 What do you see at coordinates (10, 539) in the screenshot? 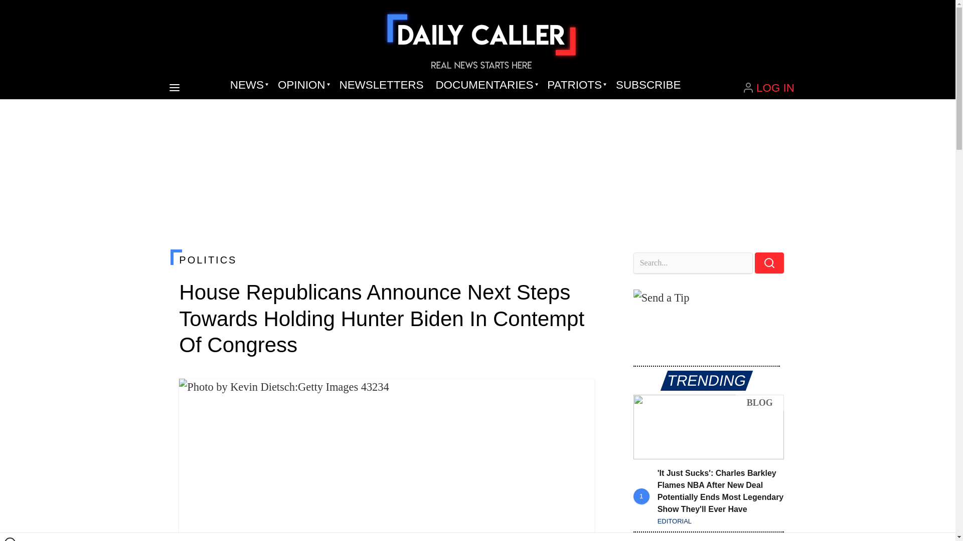
I see `Close window` at bounding box center [10, 539].